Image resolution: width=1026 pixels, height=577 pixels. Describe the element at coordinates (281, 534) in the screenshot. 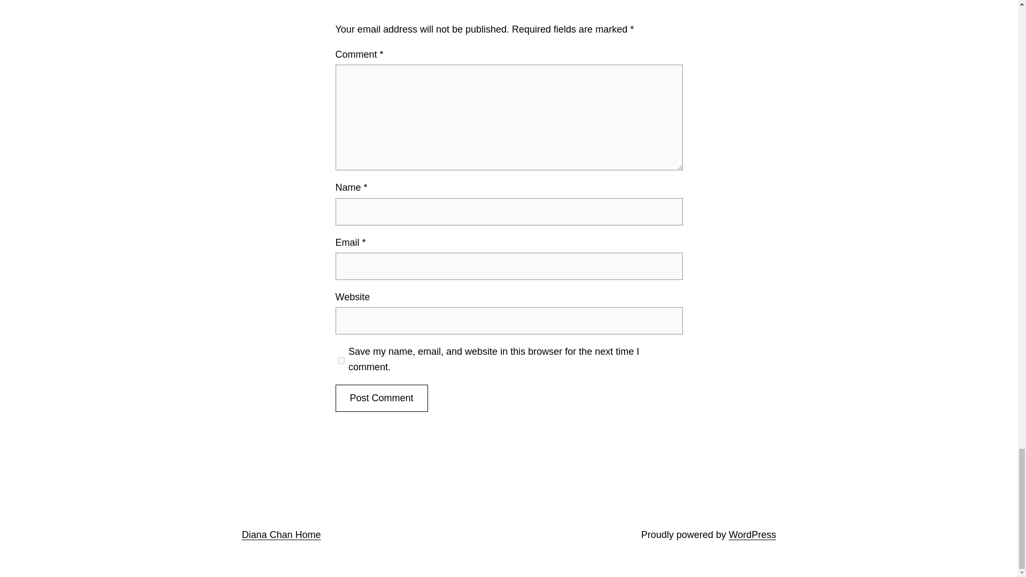

I see `Diana Chan Home` at that location.